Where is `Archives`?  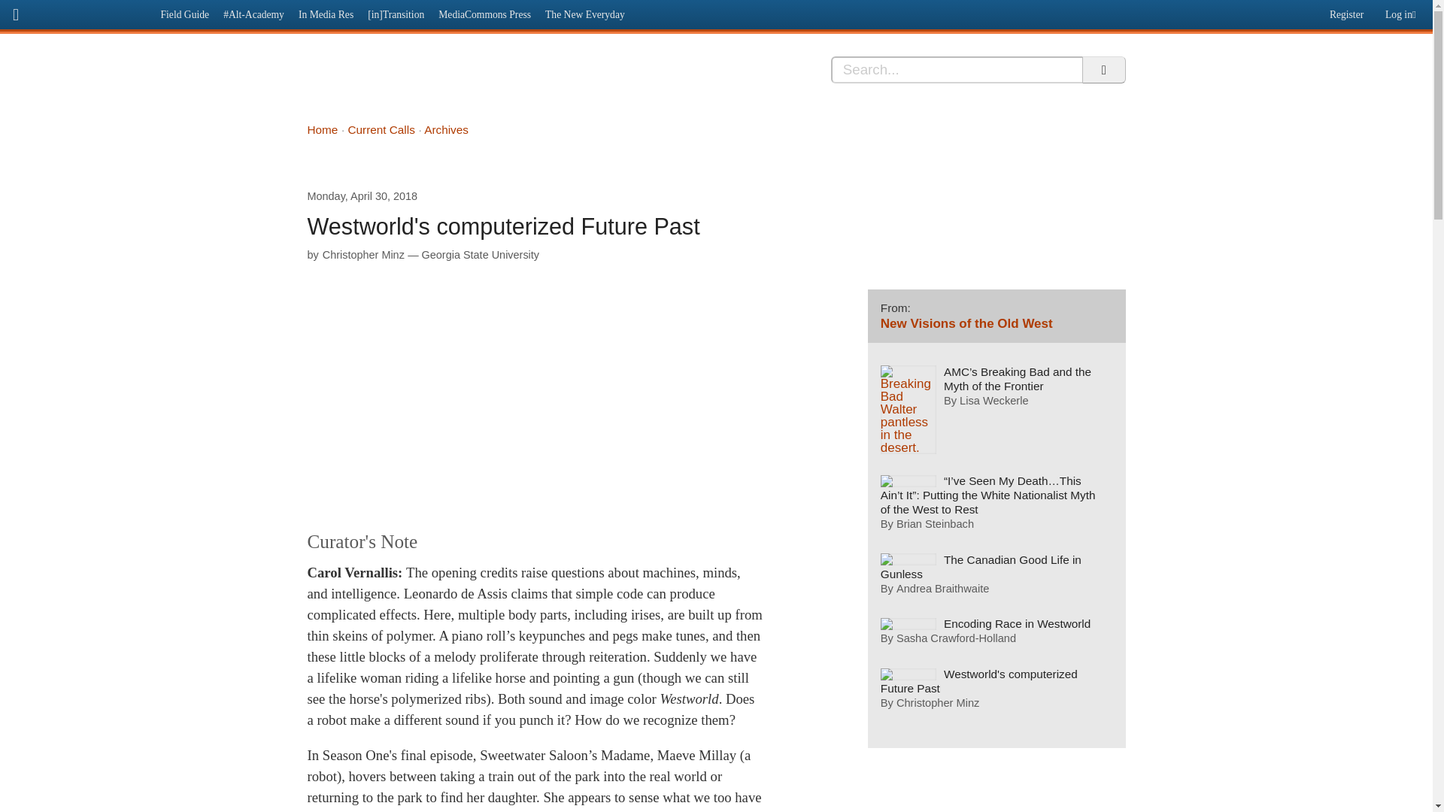 Archives is located at coordinates (446, 129).